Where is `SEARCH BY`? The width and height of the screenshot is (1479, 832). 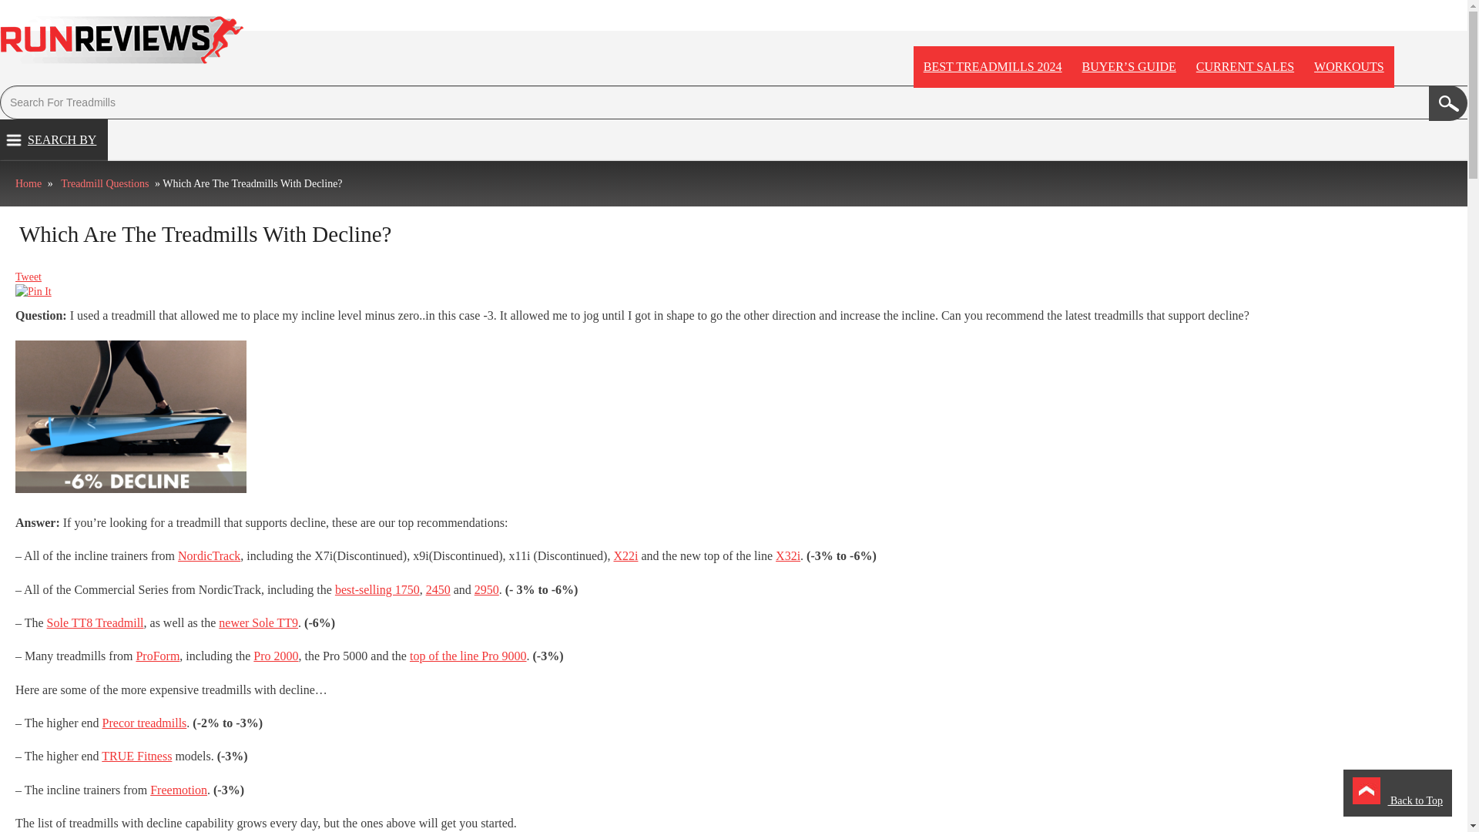
SEARCH BY is located at coordinates (54, 140).